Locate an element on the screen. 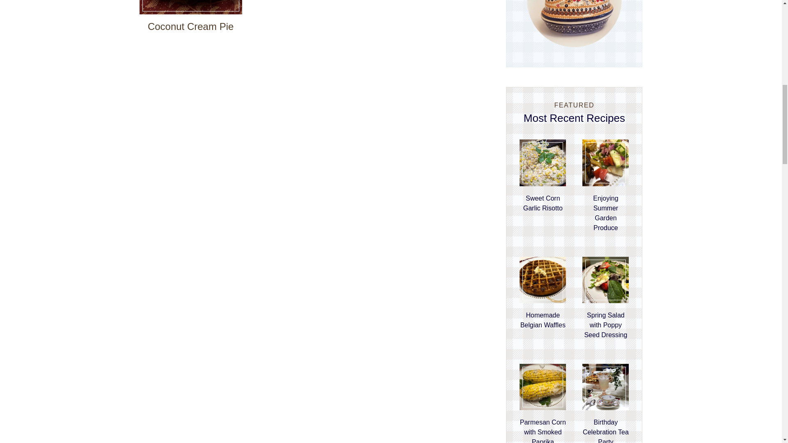  Coconut Cream Pie is located at coordinates (190, 26).